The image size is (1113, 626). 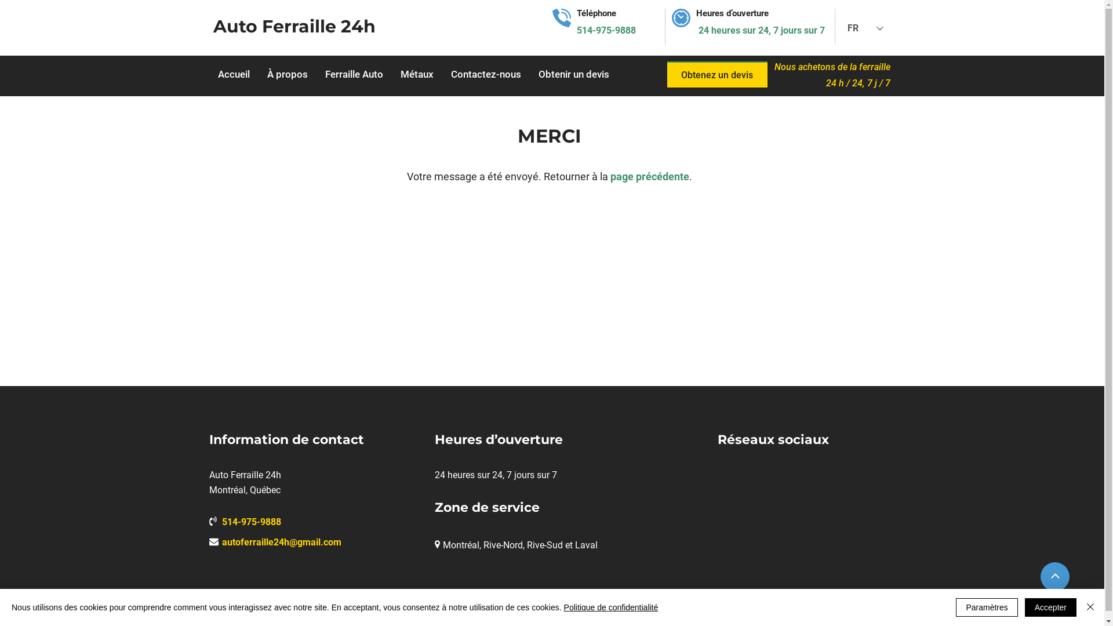 What do you see at coordinates (306, 613) in the screenshot?
I see `Auto Ferraille 24h` at bounding box center [306, 613].